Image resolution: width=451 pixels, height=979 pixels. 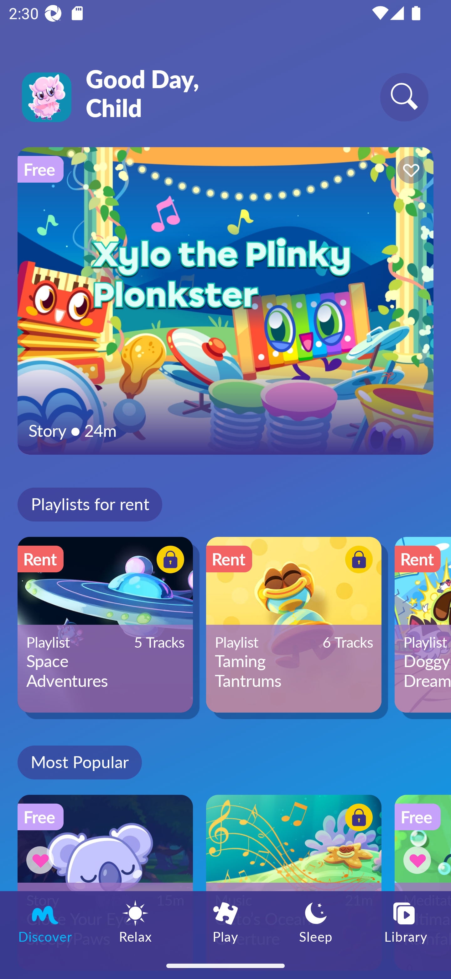 I want to click on Library, so click(x=406, y=922).